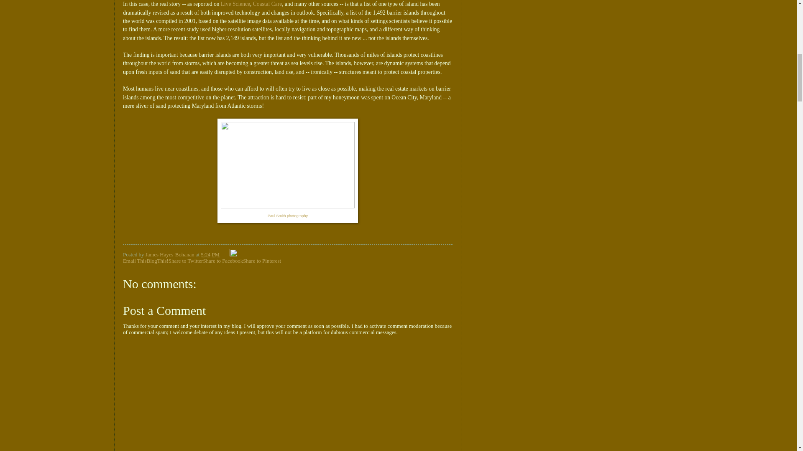 The image size is (803, 451). Describe the element at coordinates (186, 261) in the screenshot. I see `Share to Twitter` at that location.